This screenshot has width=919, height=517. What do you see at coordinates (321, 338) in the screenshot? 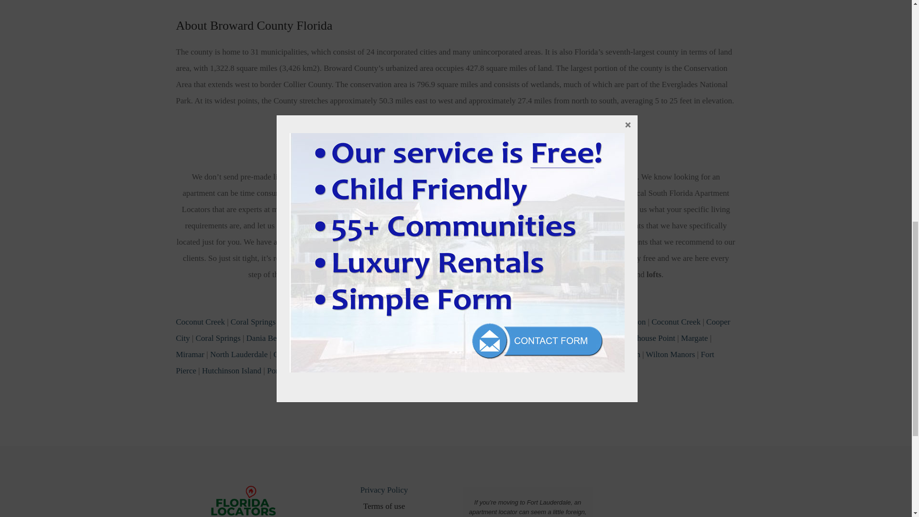
I see `Deerfield Beach` at bounding box center [321, 338].